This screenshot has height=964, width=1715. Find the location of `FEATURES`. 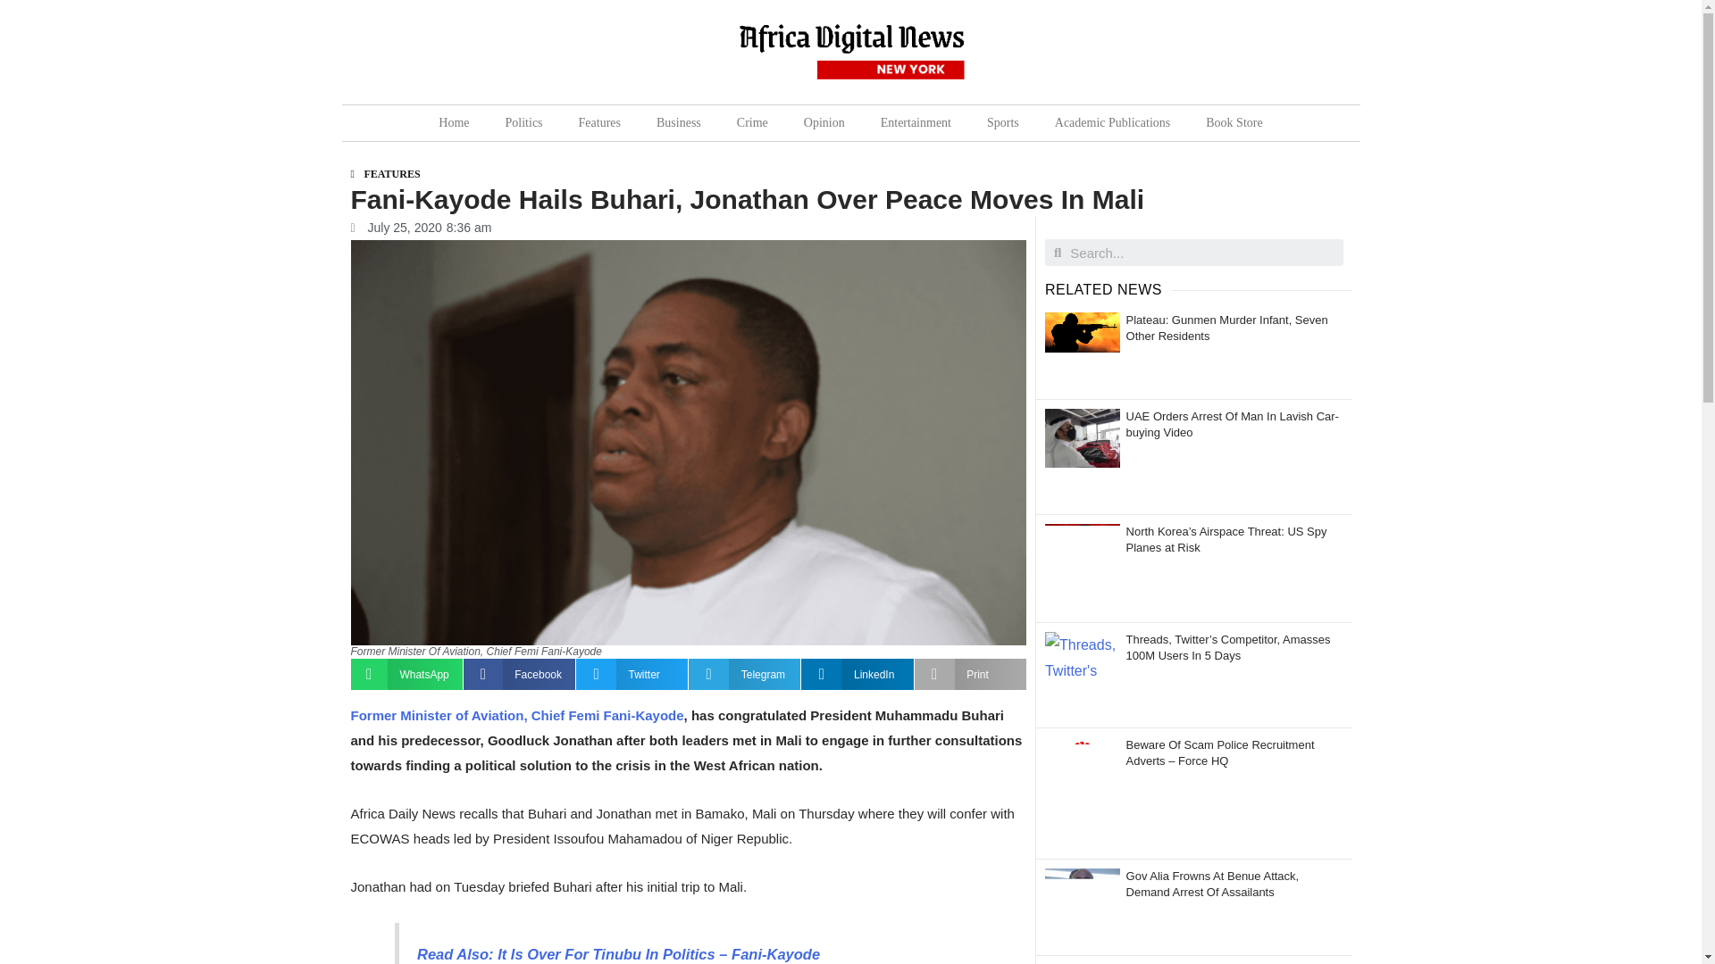

FEATURES is located at coordinates (391, 173).